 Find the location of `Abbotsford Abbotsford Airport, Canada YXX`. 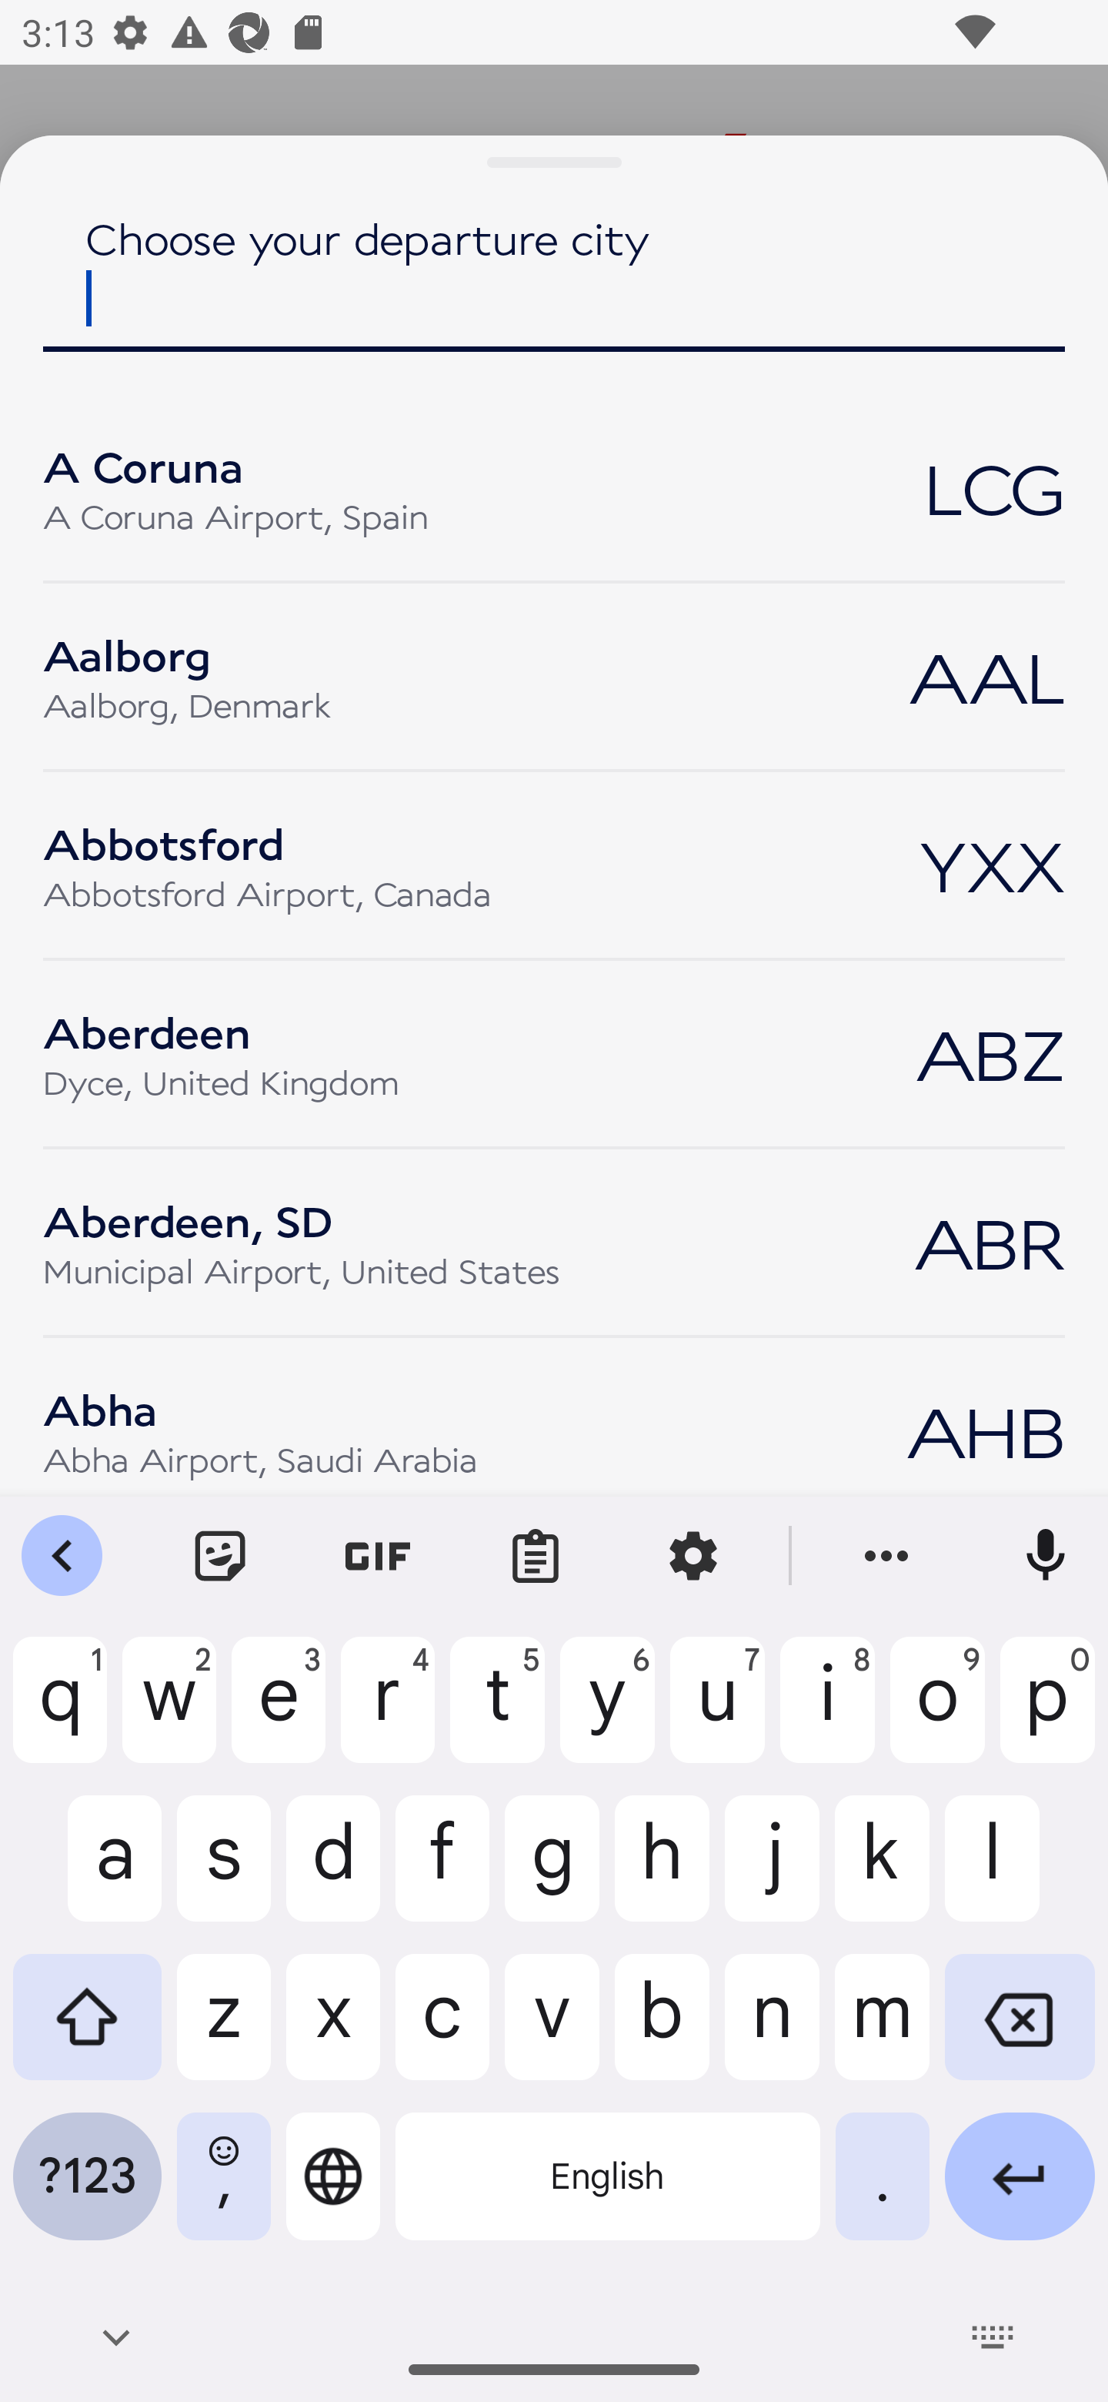

Abbotsford Abbotsford Airport, Canada YXX is located at coordinates (554, 864).